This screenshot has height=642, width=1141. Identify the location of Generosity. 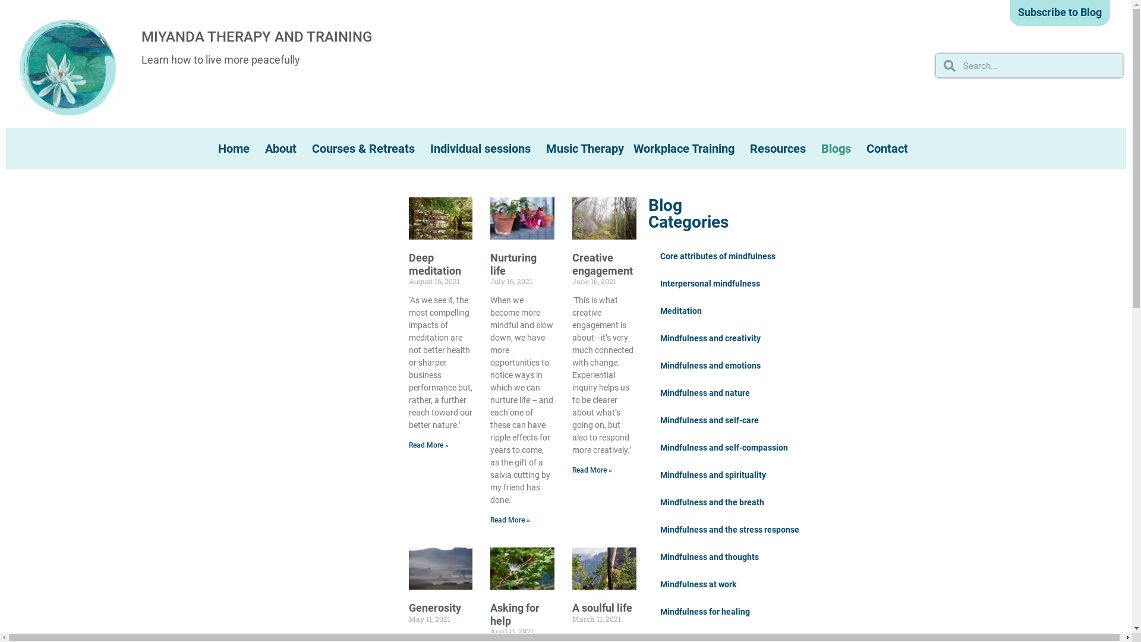
(435, 608).